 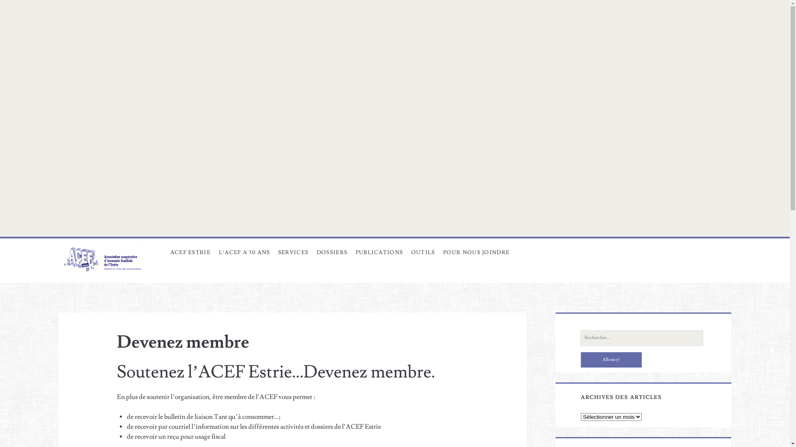 I want to click on Allons-y!, so click(x=611, y=360).